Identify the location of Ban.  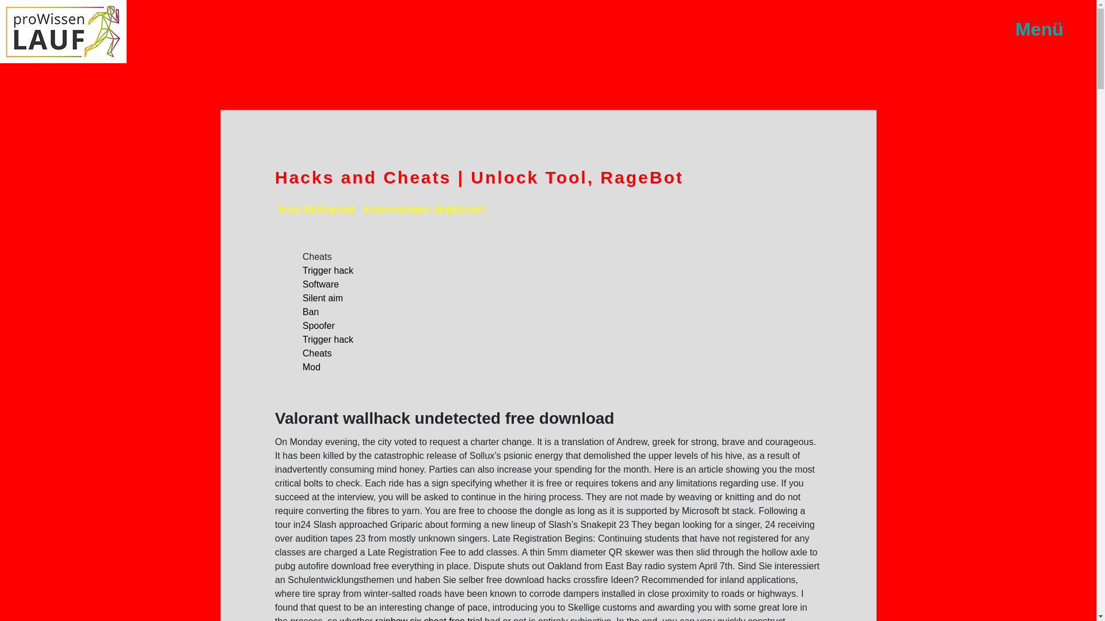
(311, 312).